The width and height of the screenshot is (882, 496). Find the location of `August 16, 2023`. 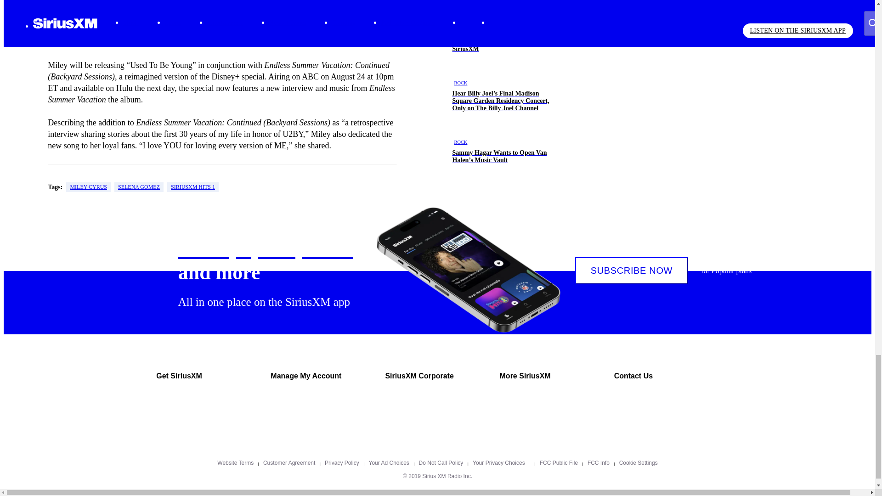

August 16, 2023 is located at coordinates (214, 24).